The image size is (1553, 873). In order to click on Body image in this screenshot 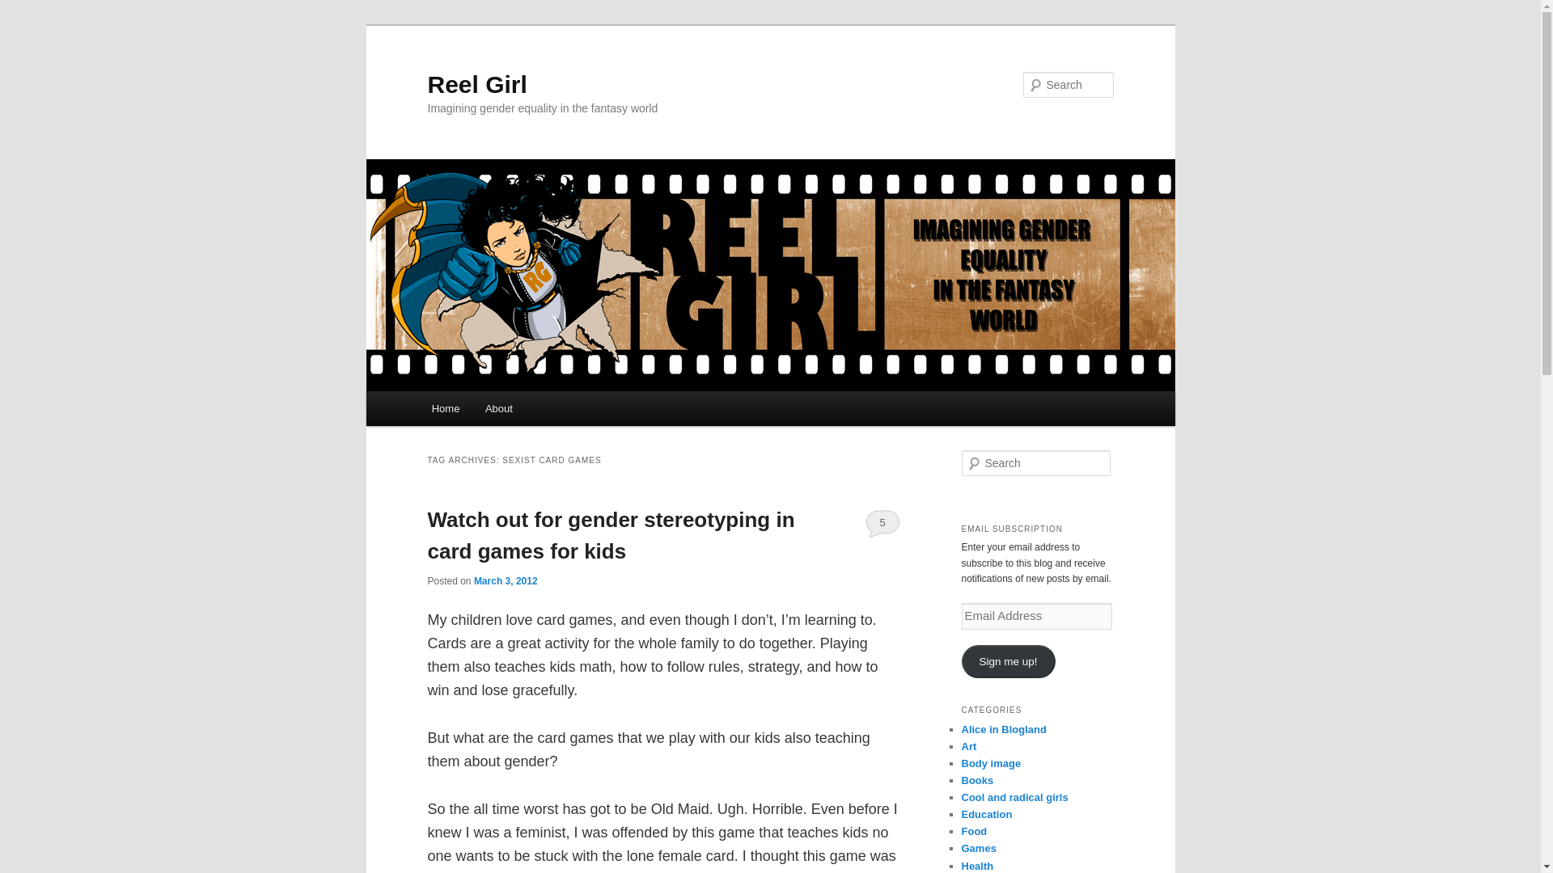, I will do `click(990, 763)`.